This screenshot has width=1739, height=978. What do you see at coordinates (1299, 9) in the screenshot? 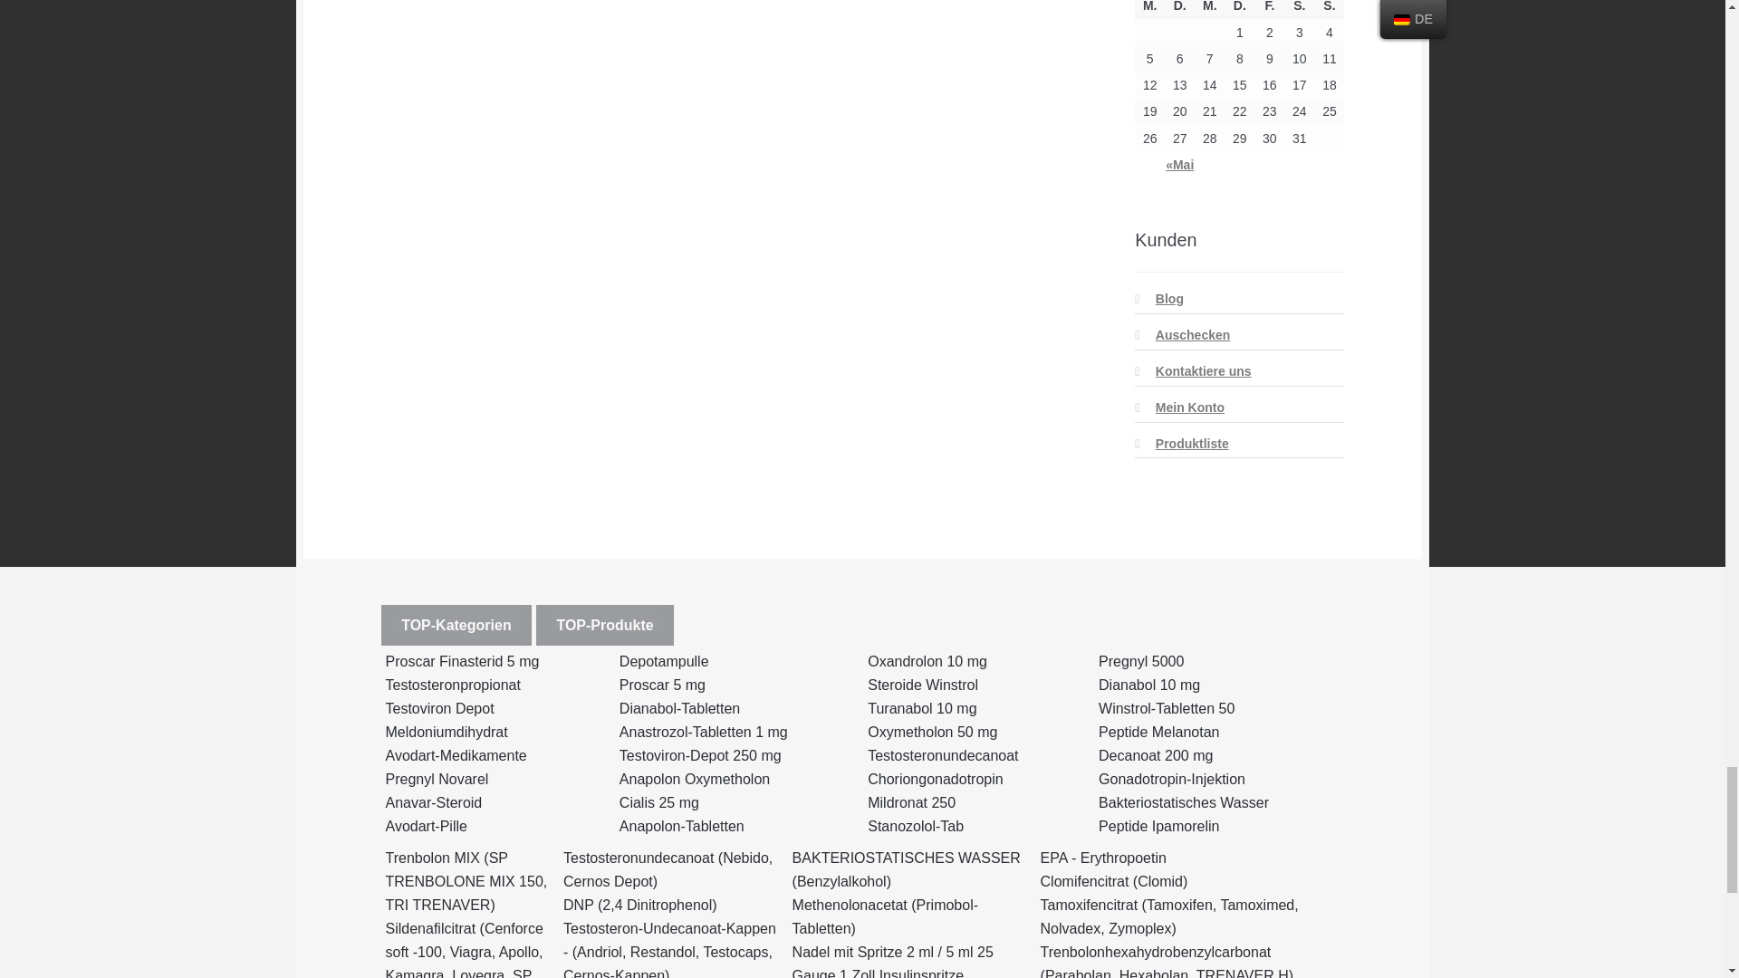
I see `Samstag` at bounding box center [1299, 9].